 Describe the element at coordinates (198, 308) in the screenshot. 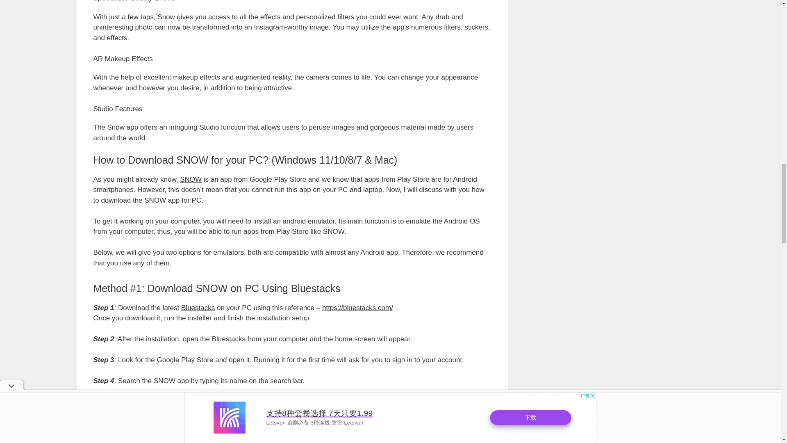

I see `Bluestacks` at that location.